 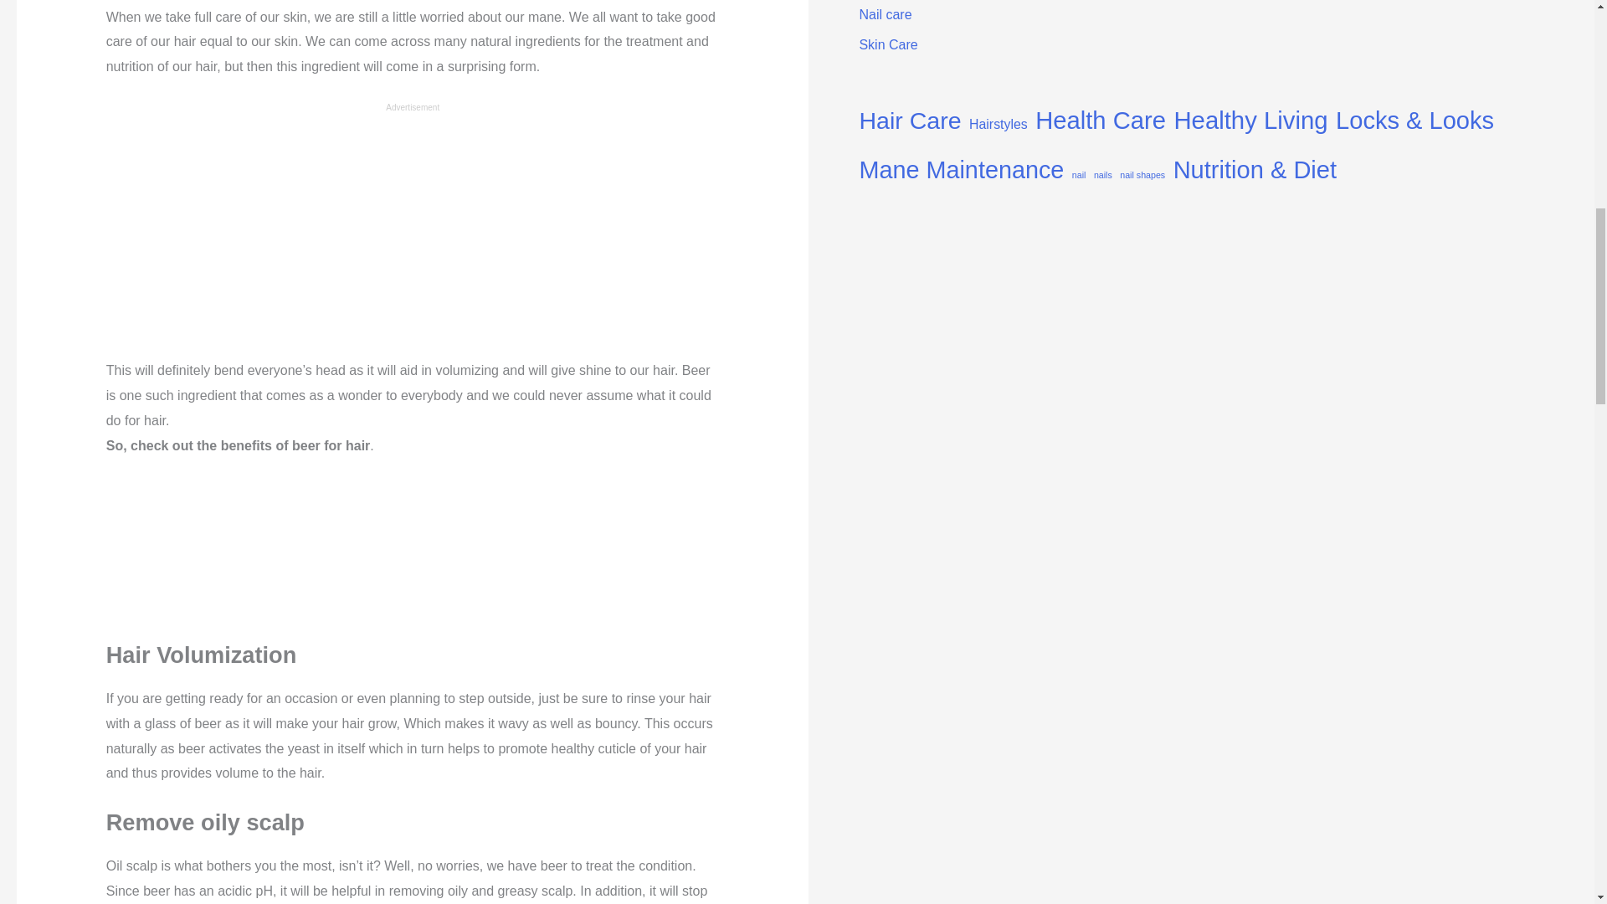 What do you see at coordinates (412, 3) in the screenshot?
I see `5 Beauty Benefits of Beer to Your Hair` at bounding box center [412, 3].